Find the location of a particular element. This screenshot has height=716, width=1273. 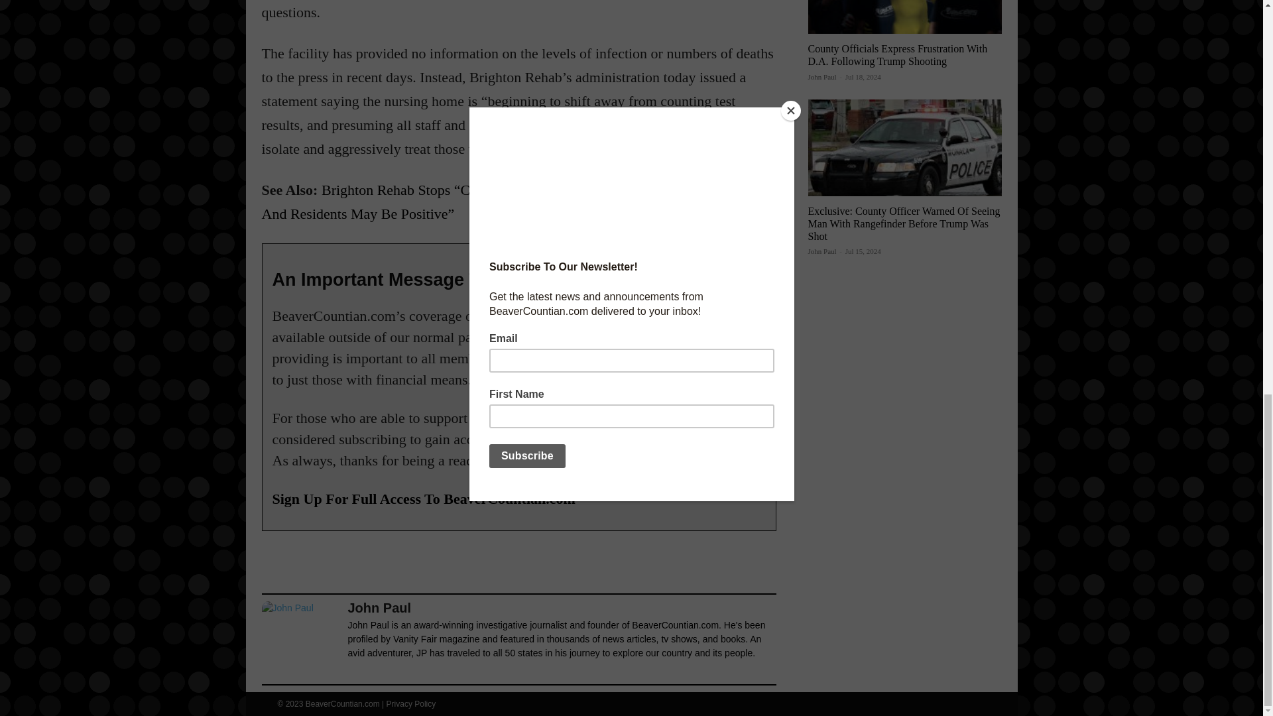

John Paul is located at coordinates (821, 251).